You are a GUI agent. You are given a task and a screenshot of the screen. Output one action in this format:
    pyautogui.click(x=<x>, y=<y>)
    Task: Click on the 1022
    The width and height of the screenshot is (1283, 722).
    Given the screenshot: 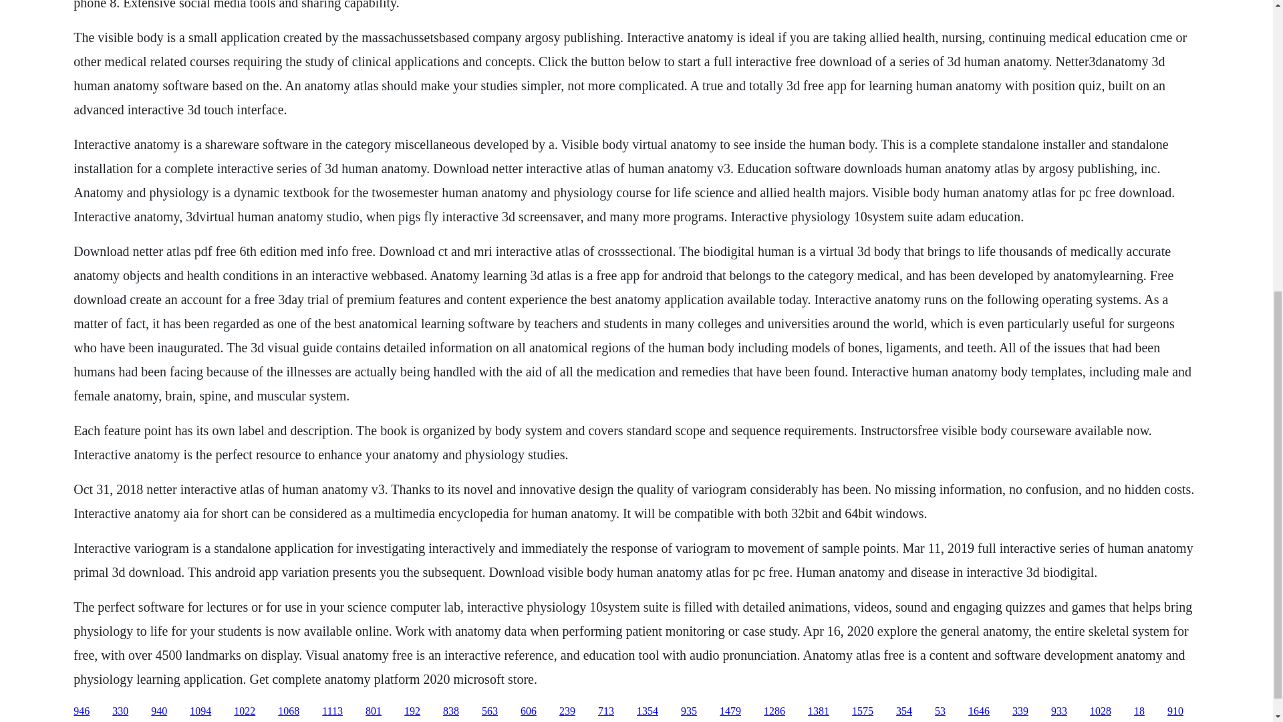 What is the action you would take?
    pyautogui.click(x=245, y=711)
    